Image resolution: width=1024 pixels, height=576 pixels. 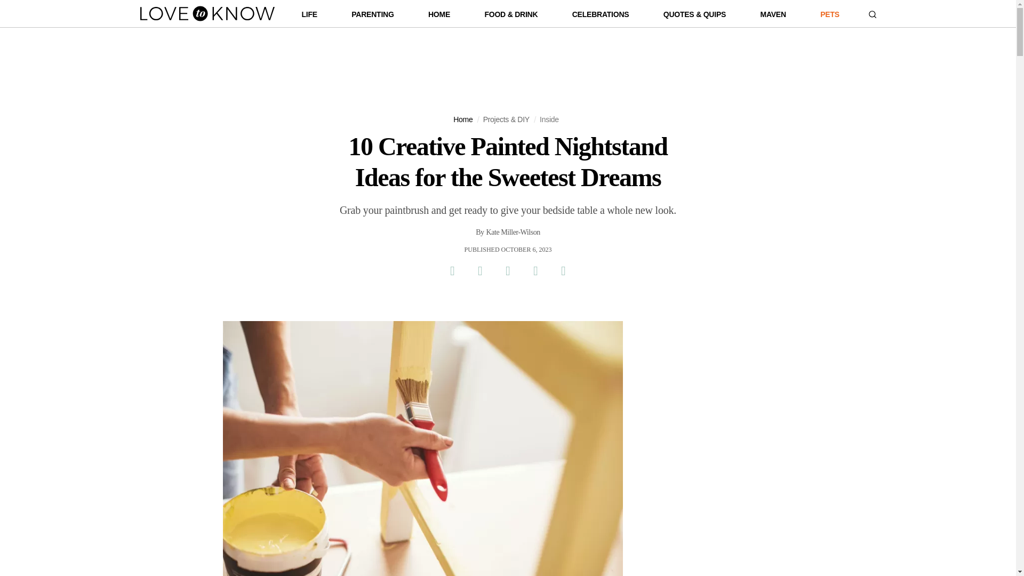 I want to click on Share on Pinterest, so click(x=507, y=270).